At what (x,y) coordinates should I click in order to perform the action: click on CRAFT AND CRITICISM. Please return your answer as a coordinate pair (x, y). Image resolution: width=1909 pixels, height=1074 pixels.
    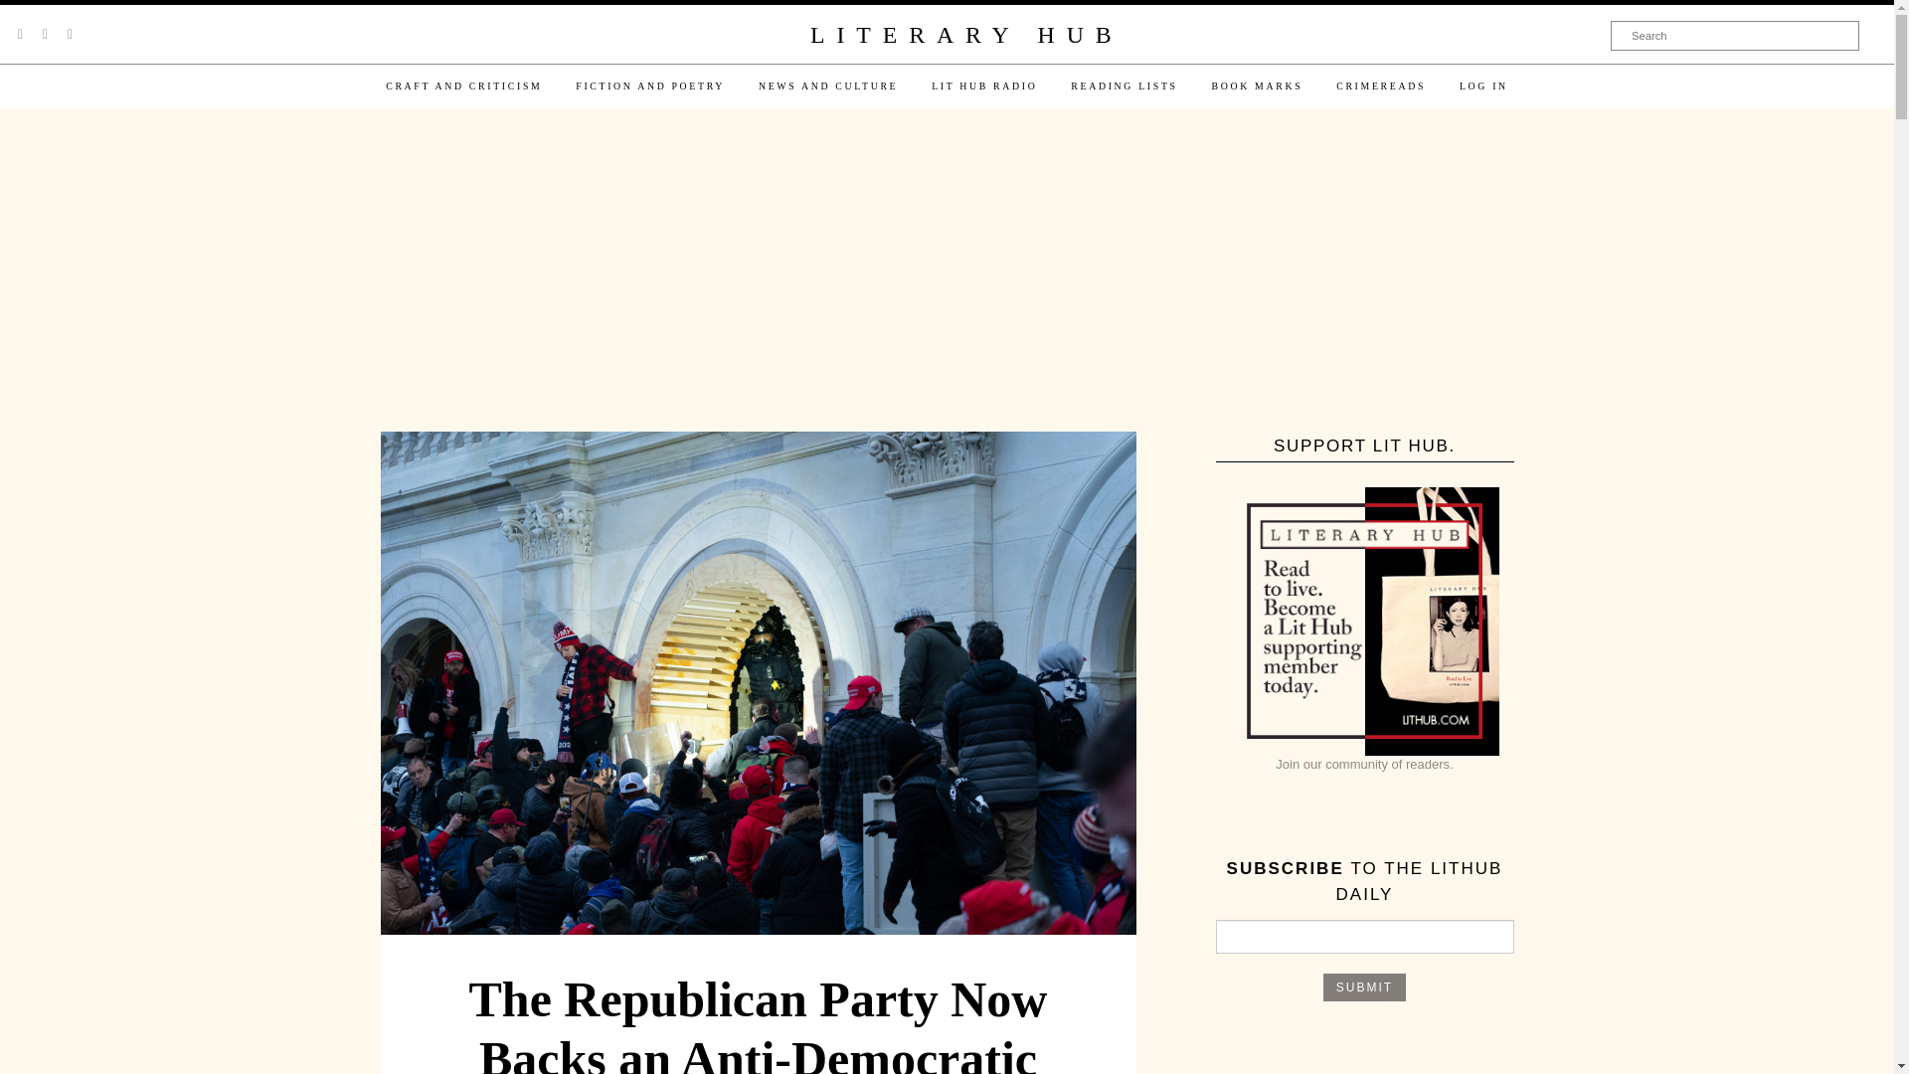
    Looking at the image, I should click on (463, 86).